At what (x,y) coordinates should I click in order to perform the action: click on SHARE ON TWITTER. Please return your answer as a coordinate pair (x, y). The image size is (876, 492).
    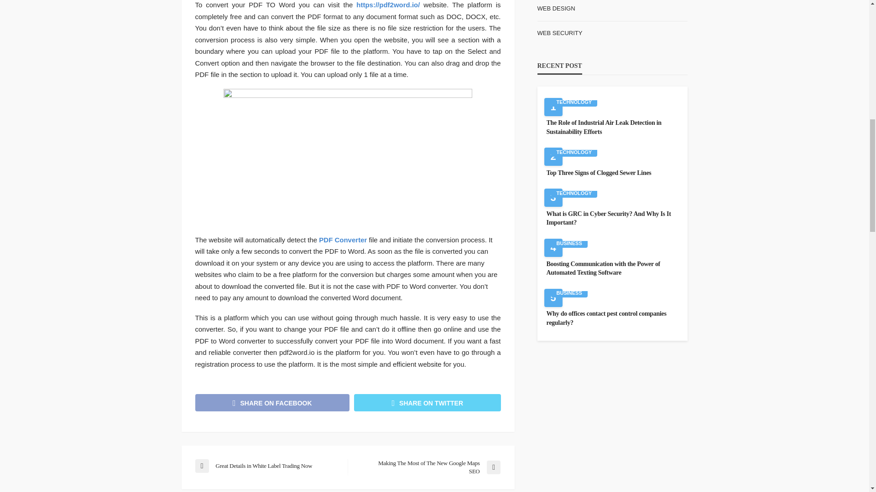
    Looking at the image, I should click on (427, 402).